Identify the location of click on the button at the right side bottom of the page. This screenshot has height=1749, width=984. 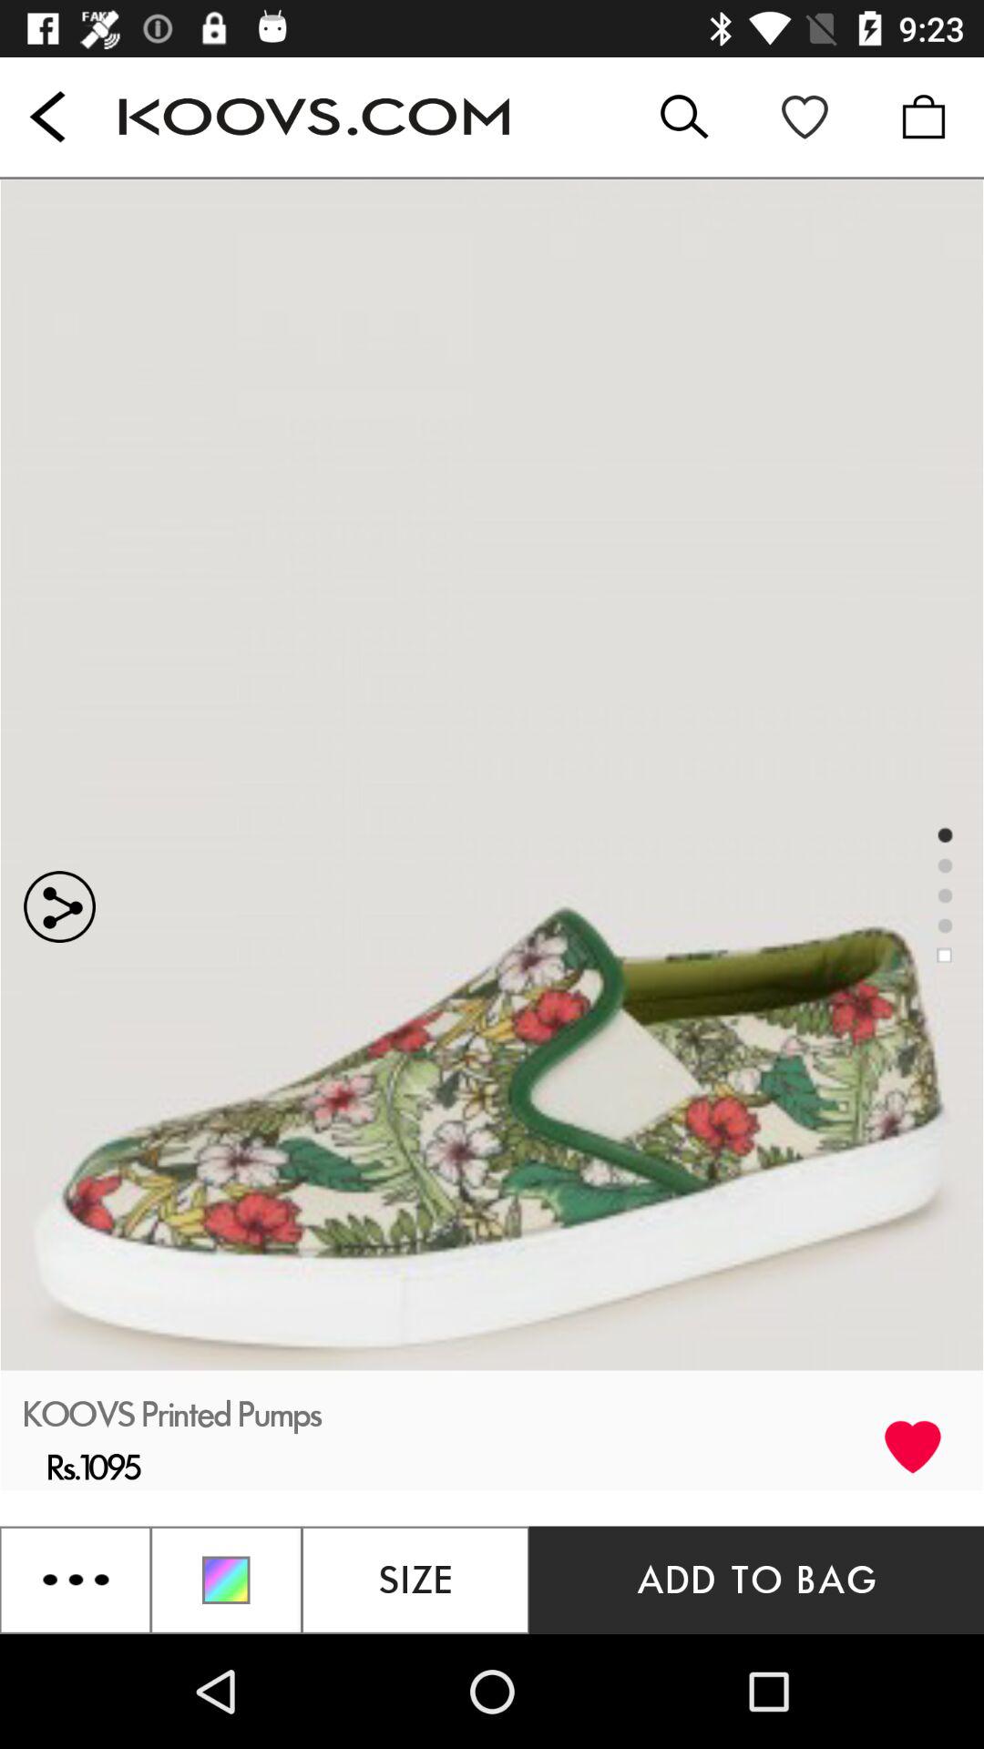
(756, 1580).